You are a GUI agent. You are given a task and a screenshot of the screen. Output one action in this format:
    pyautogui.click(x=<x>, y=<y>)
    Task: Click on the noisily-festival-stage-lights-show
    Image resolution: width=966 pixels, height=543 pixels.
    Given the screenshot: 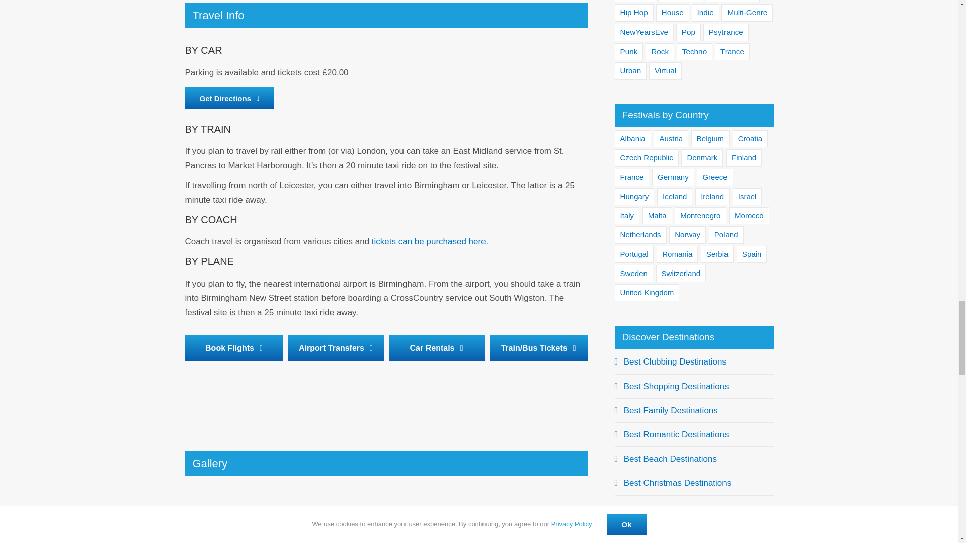 What is the action you would take?
    pyautogui.click(x=488, y=520)
    